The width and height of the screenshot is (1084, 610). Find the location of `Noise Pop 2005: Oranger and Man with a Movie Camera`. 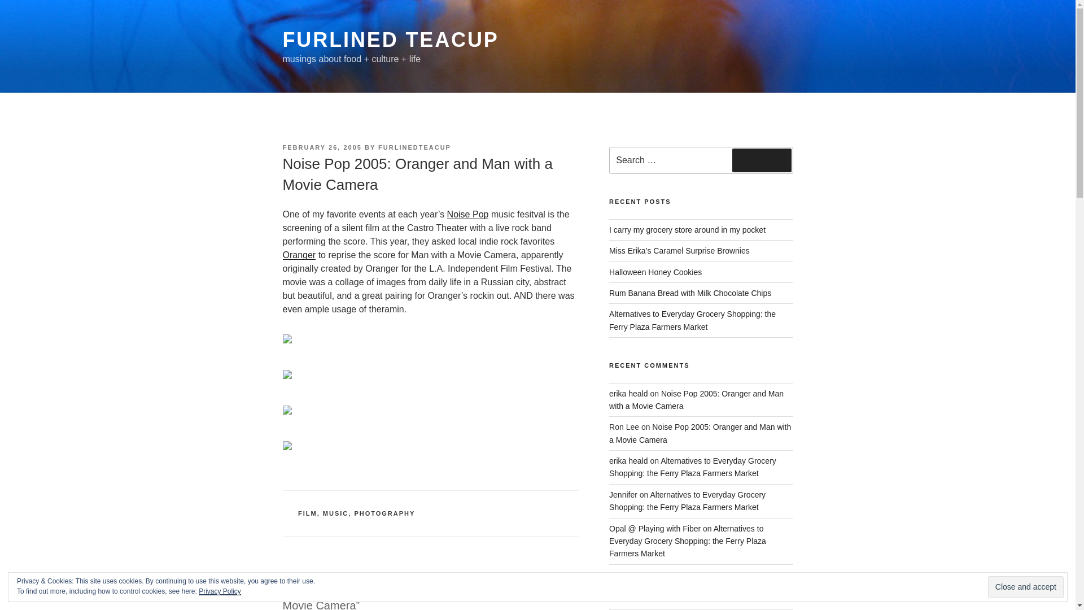

Noise Pop 2005: Oranger and Man with a Movie Camera is located at coordinates (700, 433).